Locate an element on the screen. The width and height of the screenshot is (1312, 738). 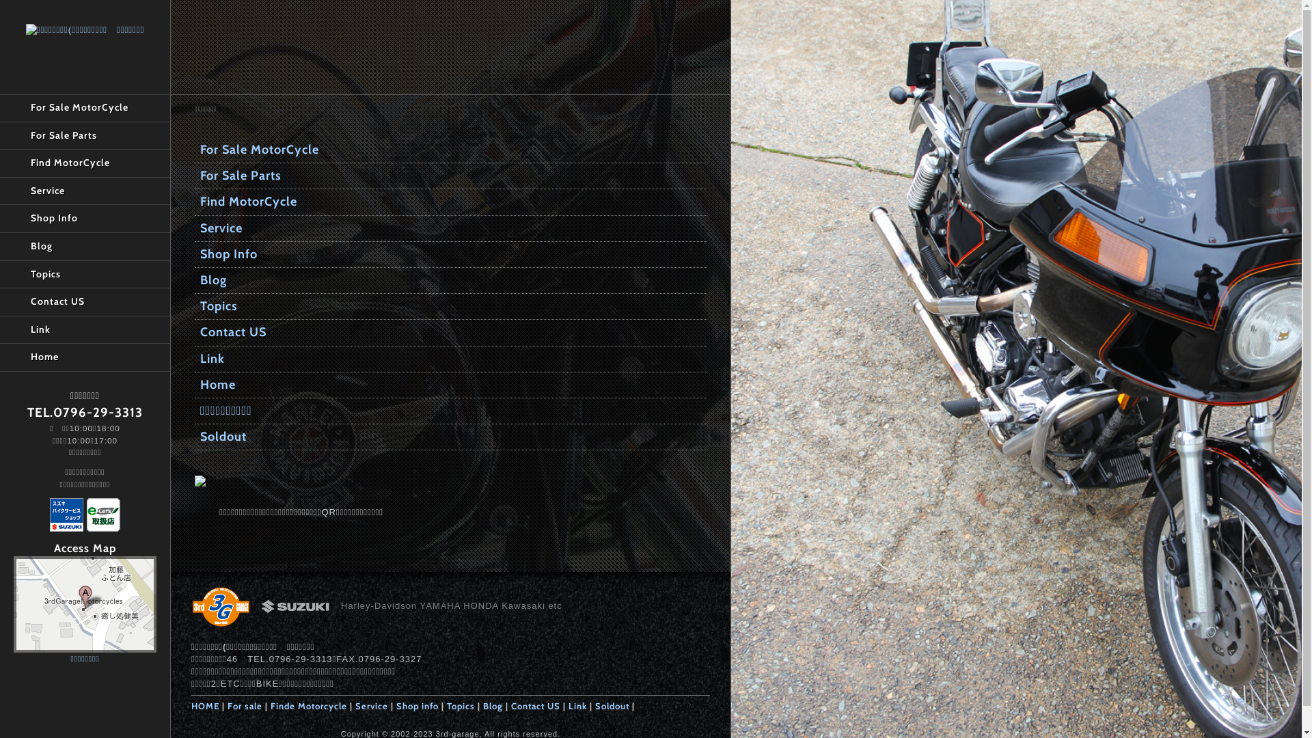
Find MotorCycle is located at coordinates (85, 164).